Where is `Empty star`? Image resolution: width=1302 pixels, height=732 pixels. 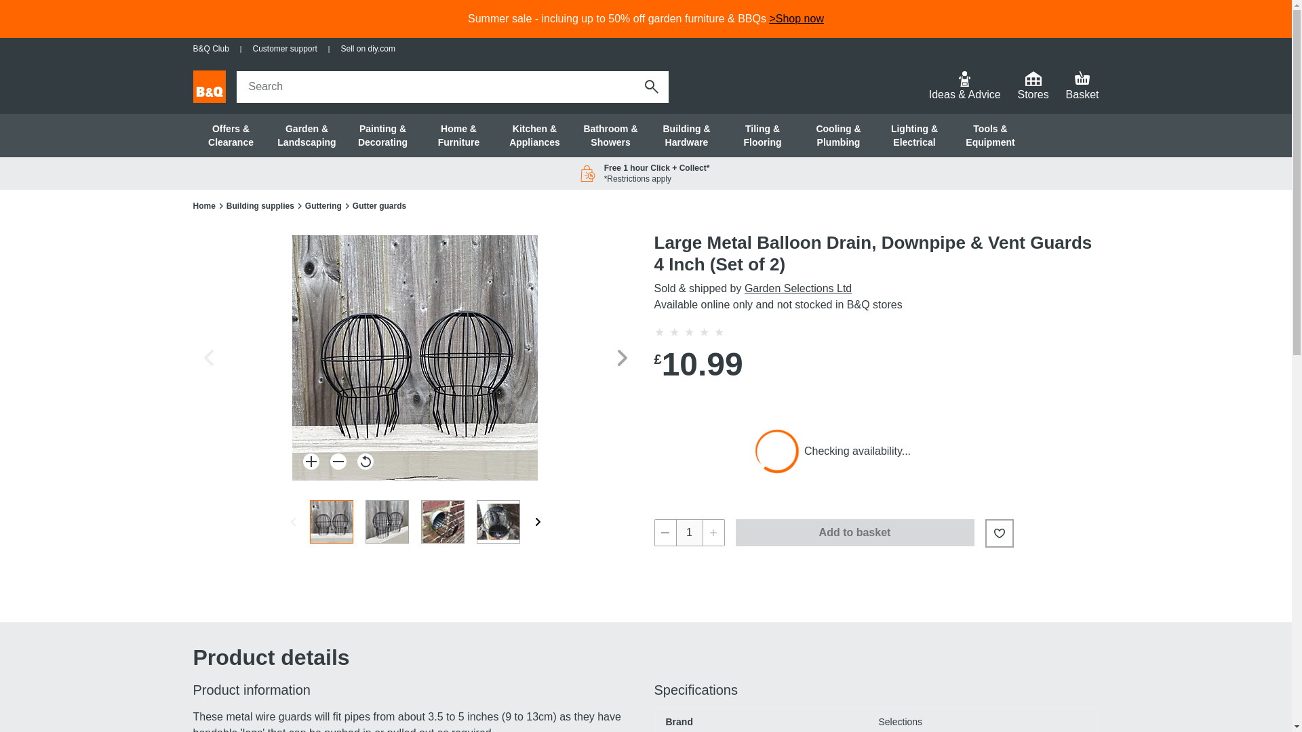 Empty star is located at coordinates (674, 331).